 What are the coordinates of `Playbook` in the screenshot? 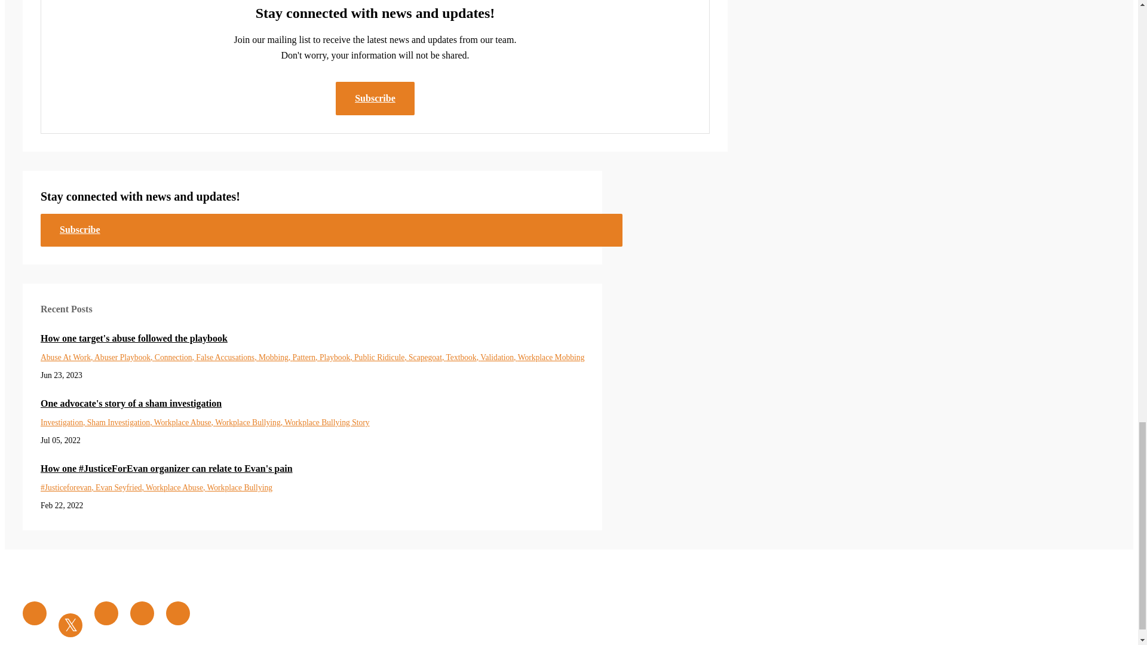 It's located at (337, 357).